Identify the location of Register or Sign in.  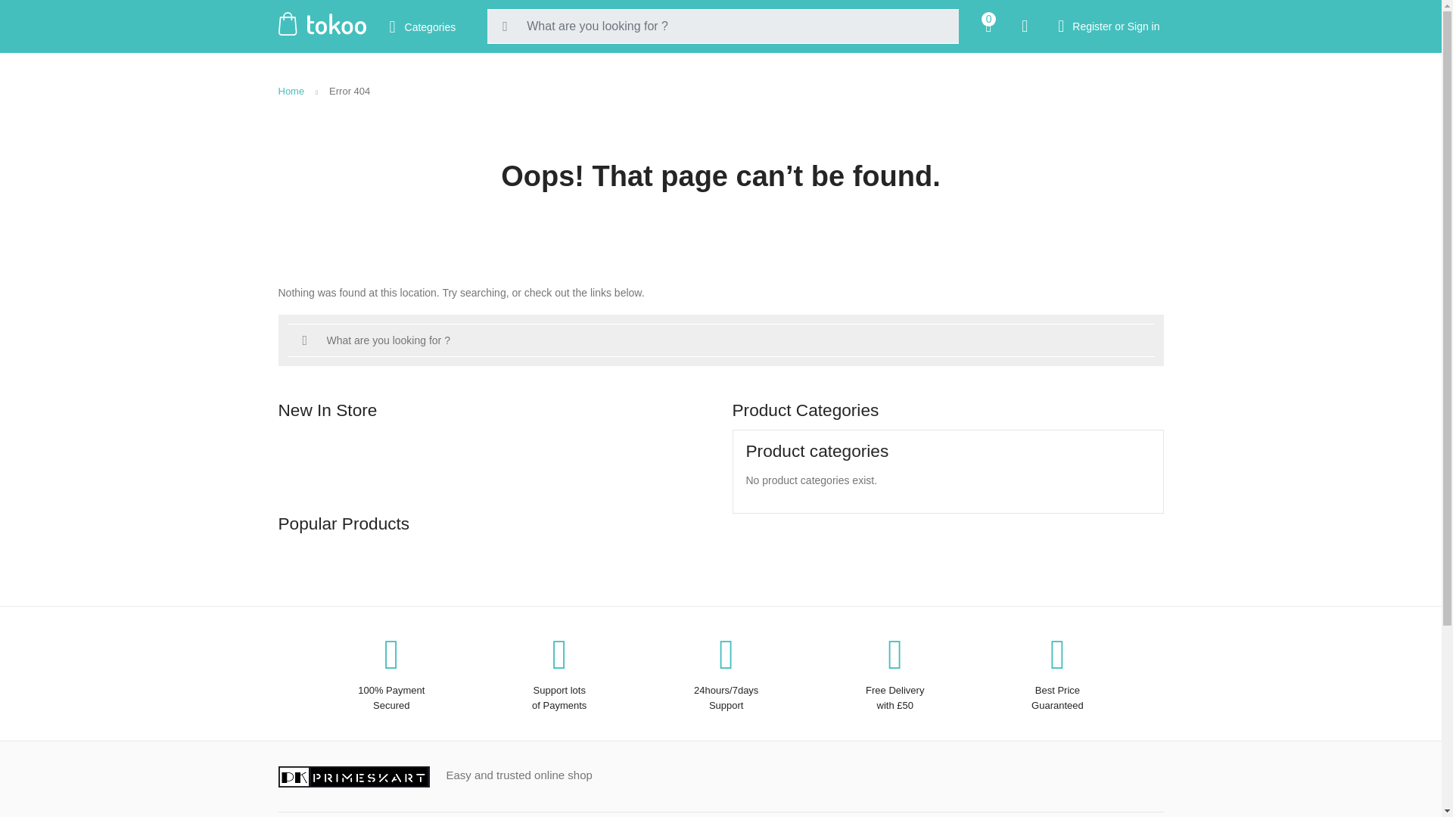
(1108, 26).